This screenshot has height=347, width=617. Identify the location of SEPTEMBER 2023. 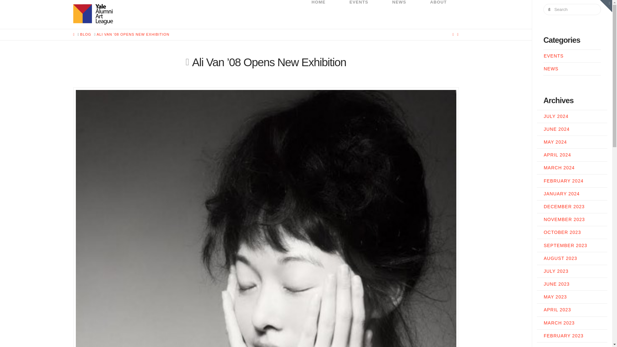
(565, 245).